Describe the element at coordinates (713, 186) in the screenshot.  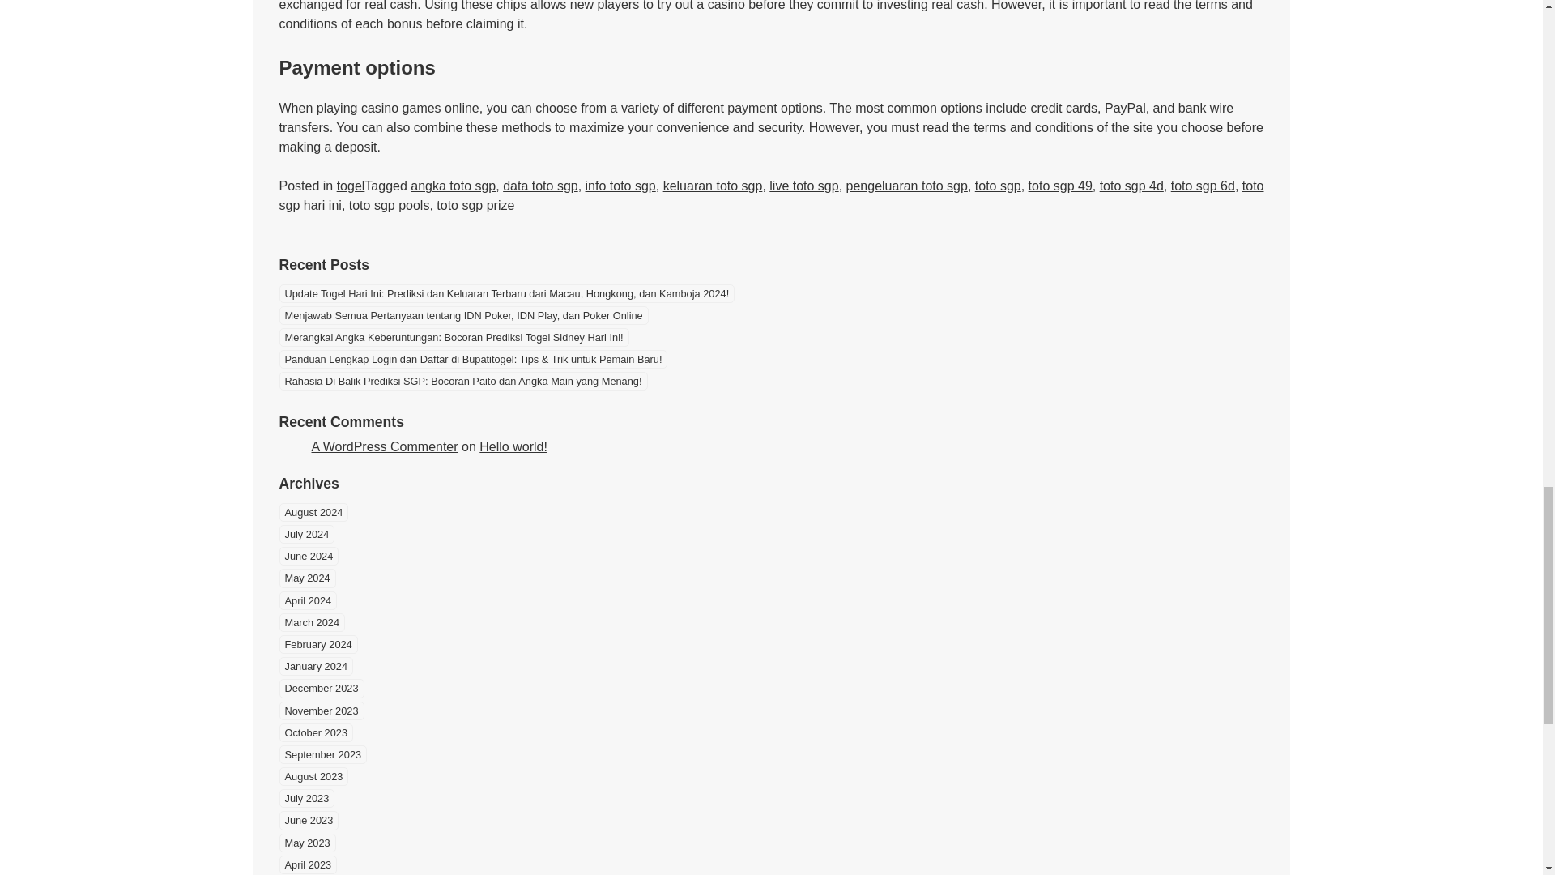
I see `keluaran toto sgp` at that location.